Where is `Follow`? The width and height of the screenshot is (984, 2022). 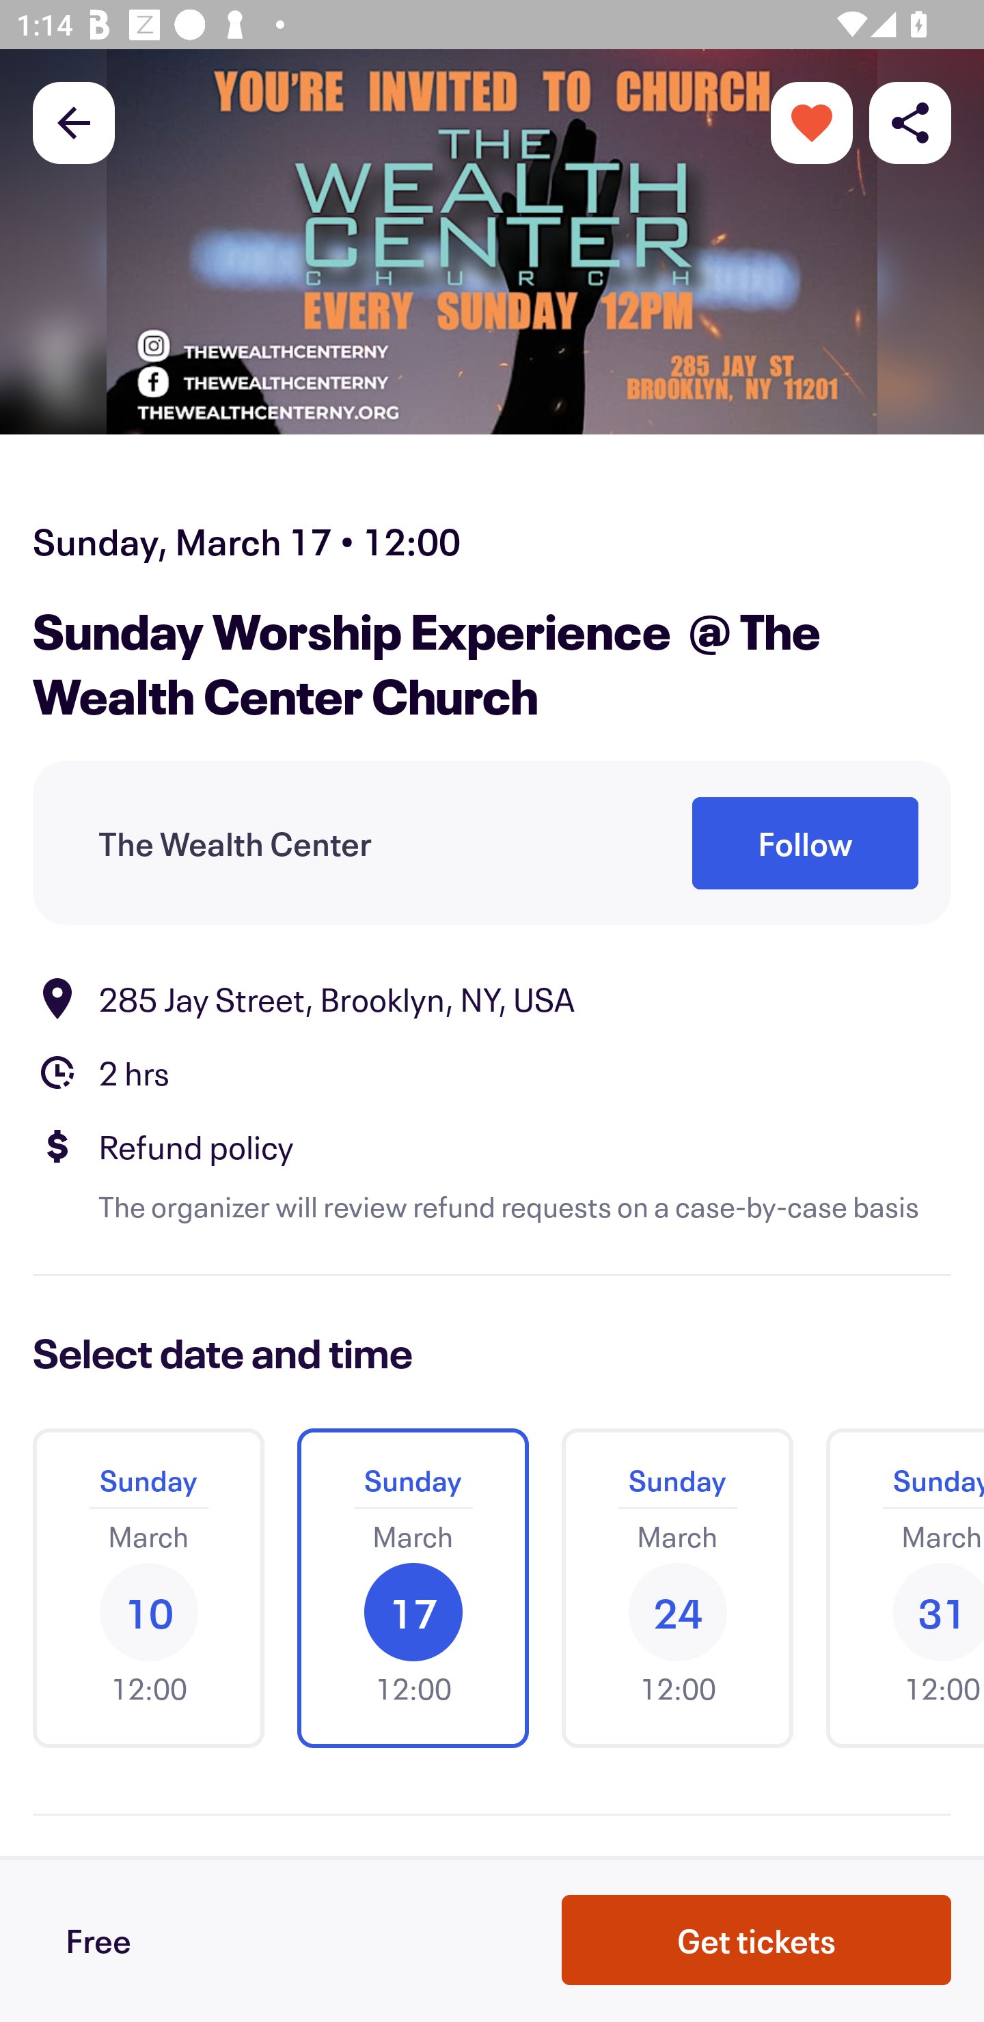
Follow is located at coordinates (805, 844).